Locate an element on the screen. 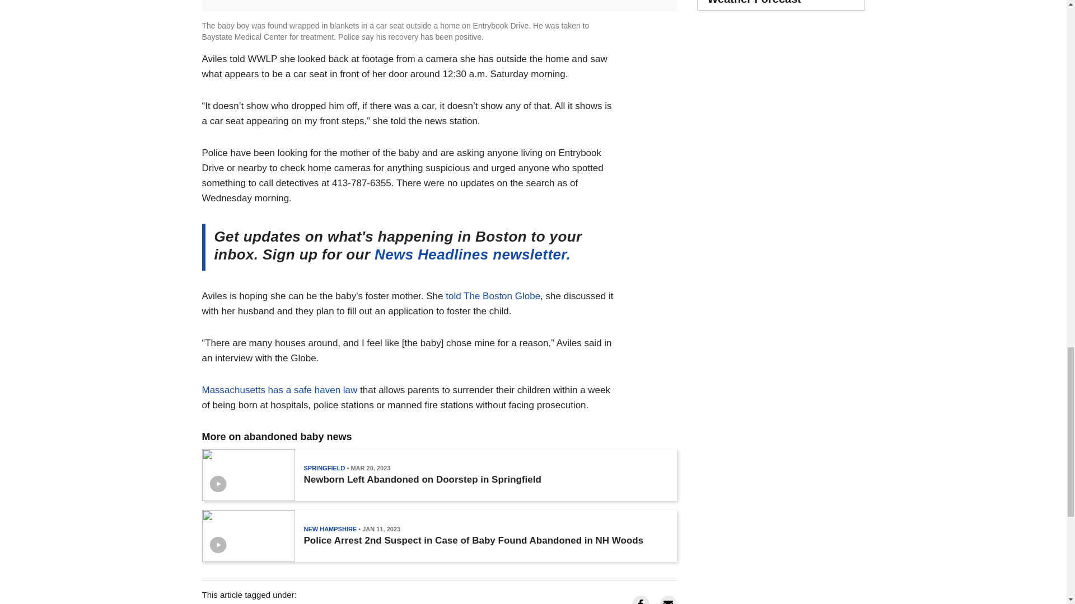 Image resolution: width=1075 pixels, height=604 pixels. News Headlines newsletter. is located at coordinates (473, 254).